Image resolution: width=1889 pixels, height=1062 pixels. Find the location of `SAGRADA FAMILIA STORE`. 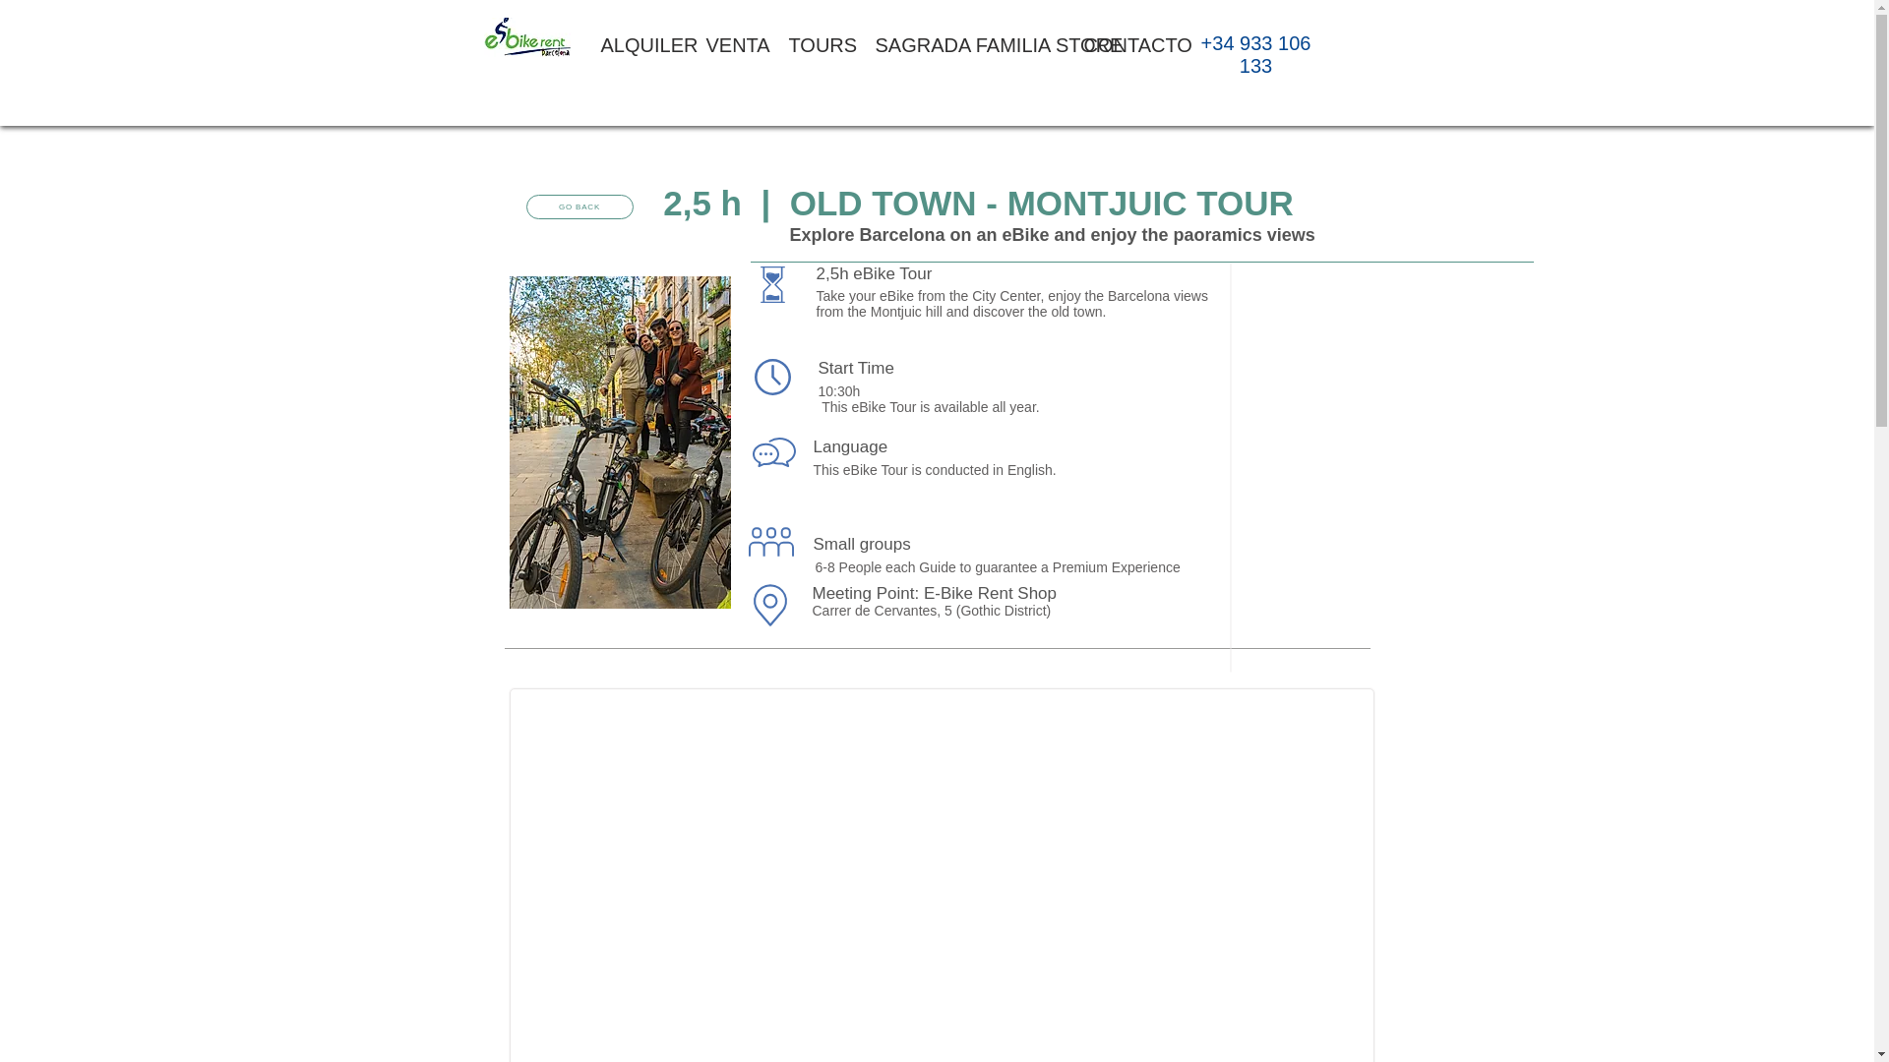

SAGRADA FAMILIA STORE is located at coordinates (964, 44).